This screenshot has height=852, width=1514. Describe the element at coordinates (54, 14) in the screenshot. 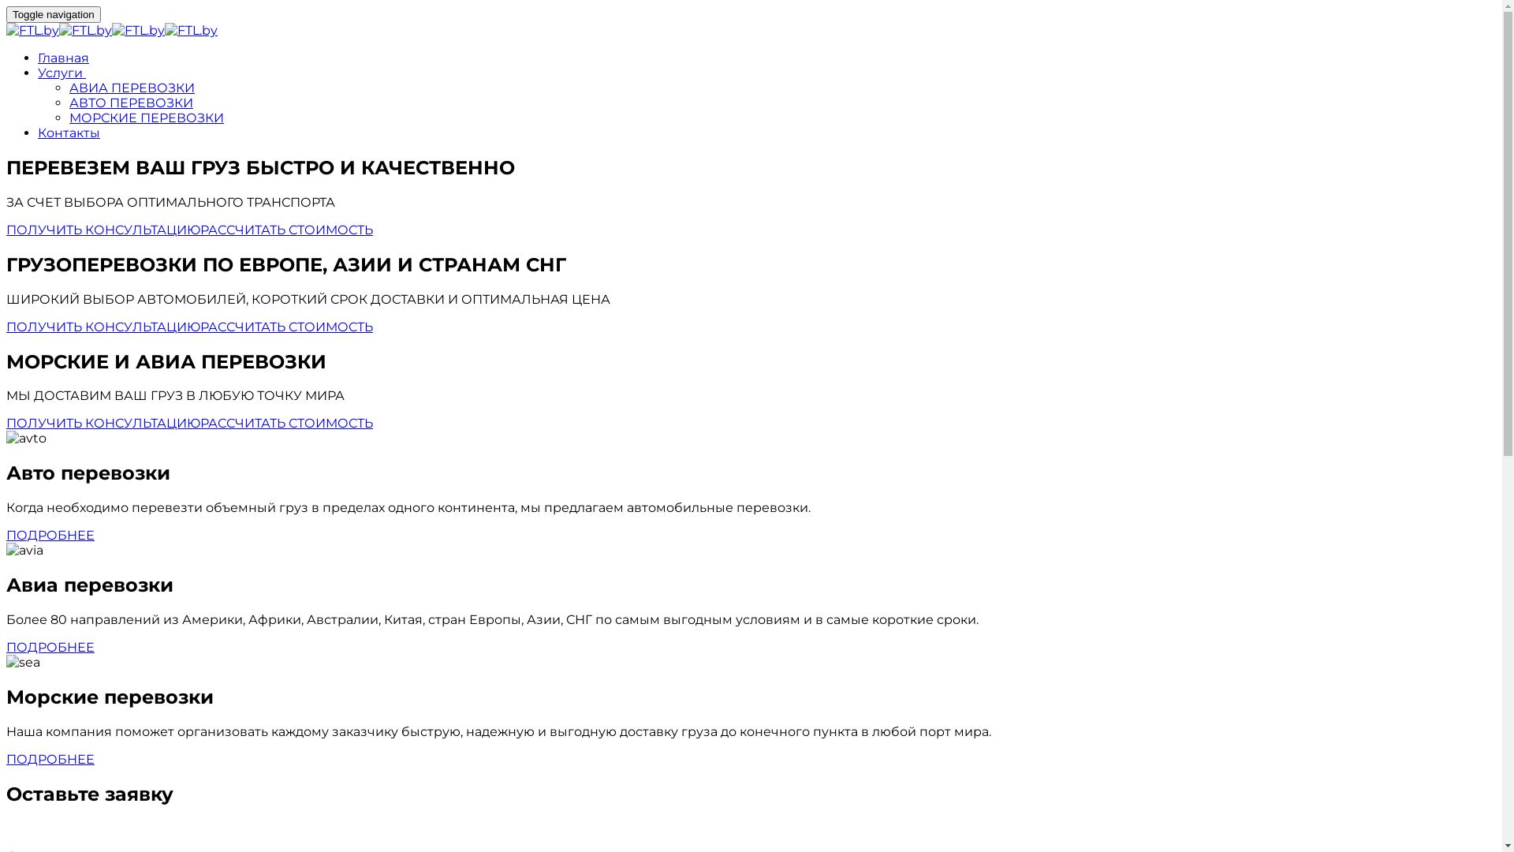

I see `Toggle navigation` at that location.